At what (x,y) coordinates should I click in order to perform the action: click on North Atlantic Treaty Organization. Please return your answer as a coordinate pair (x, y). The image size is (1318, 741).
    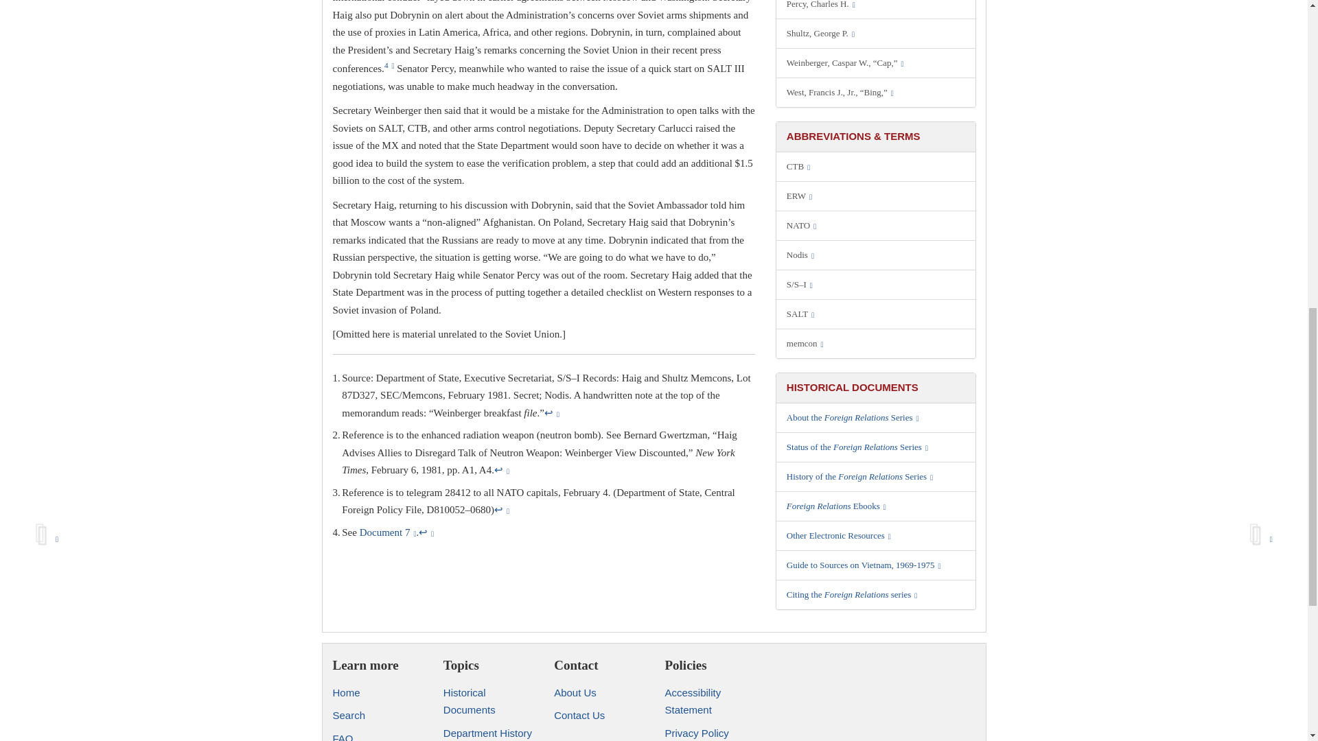
    Looking at the image, I should click on (876, 225).